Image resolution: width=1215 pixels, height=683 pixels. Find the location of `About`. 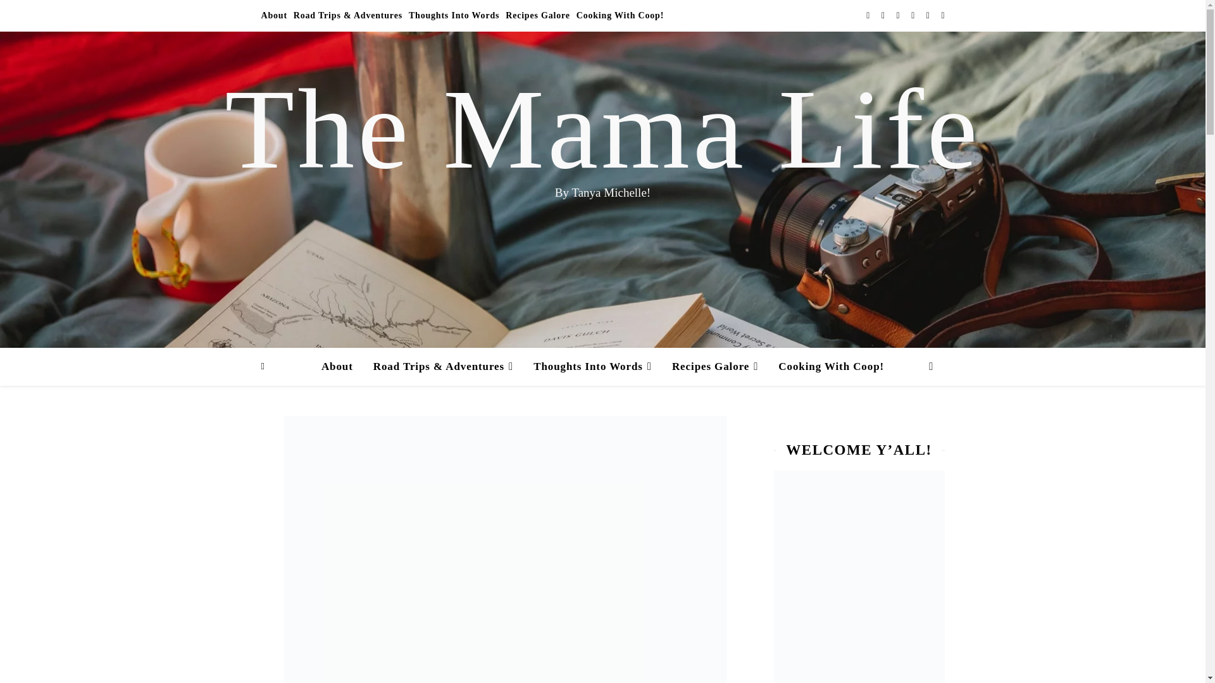

About is located at coordinates (275, 15).